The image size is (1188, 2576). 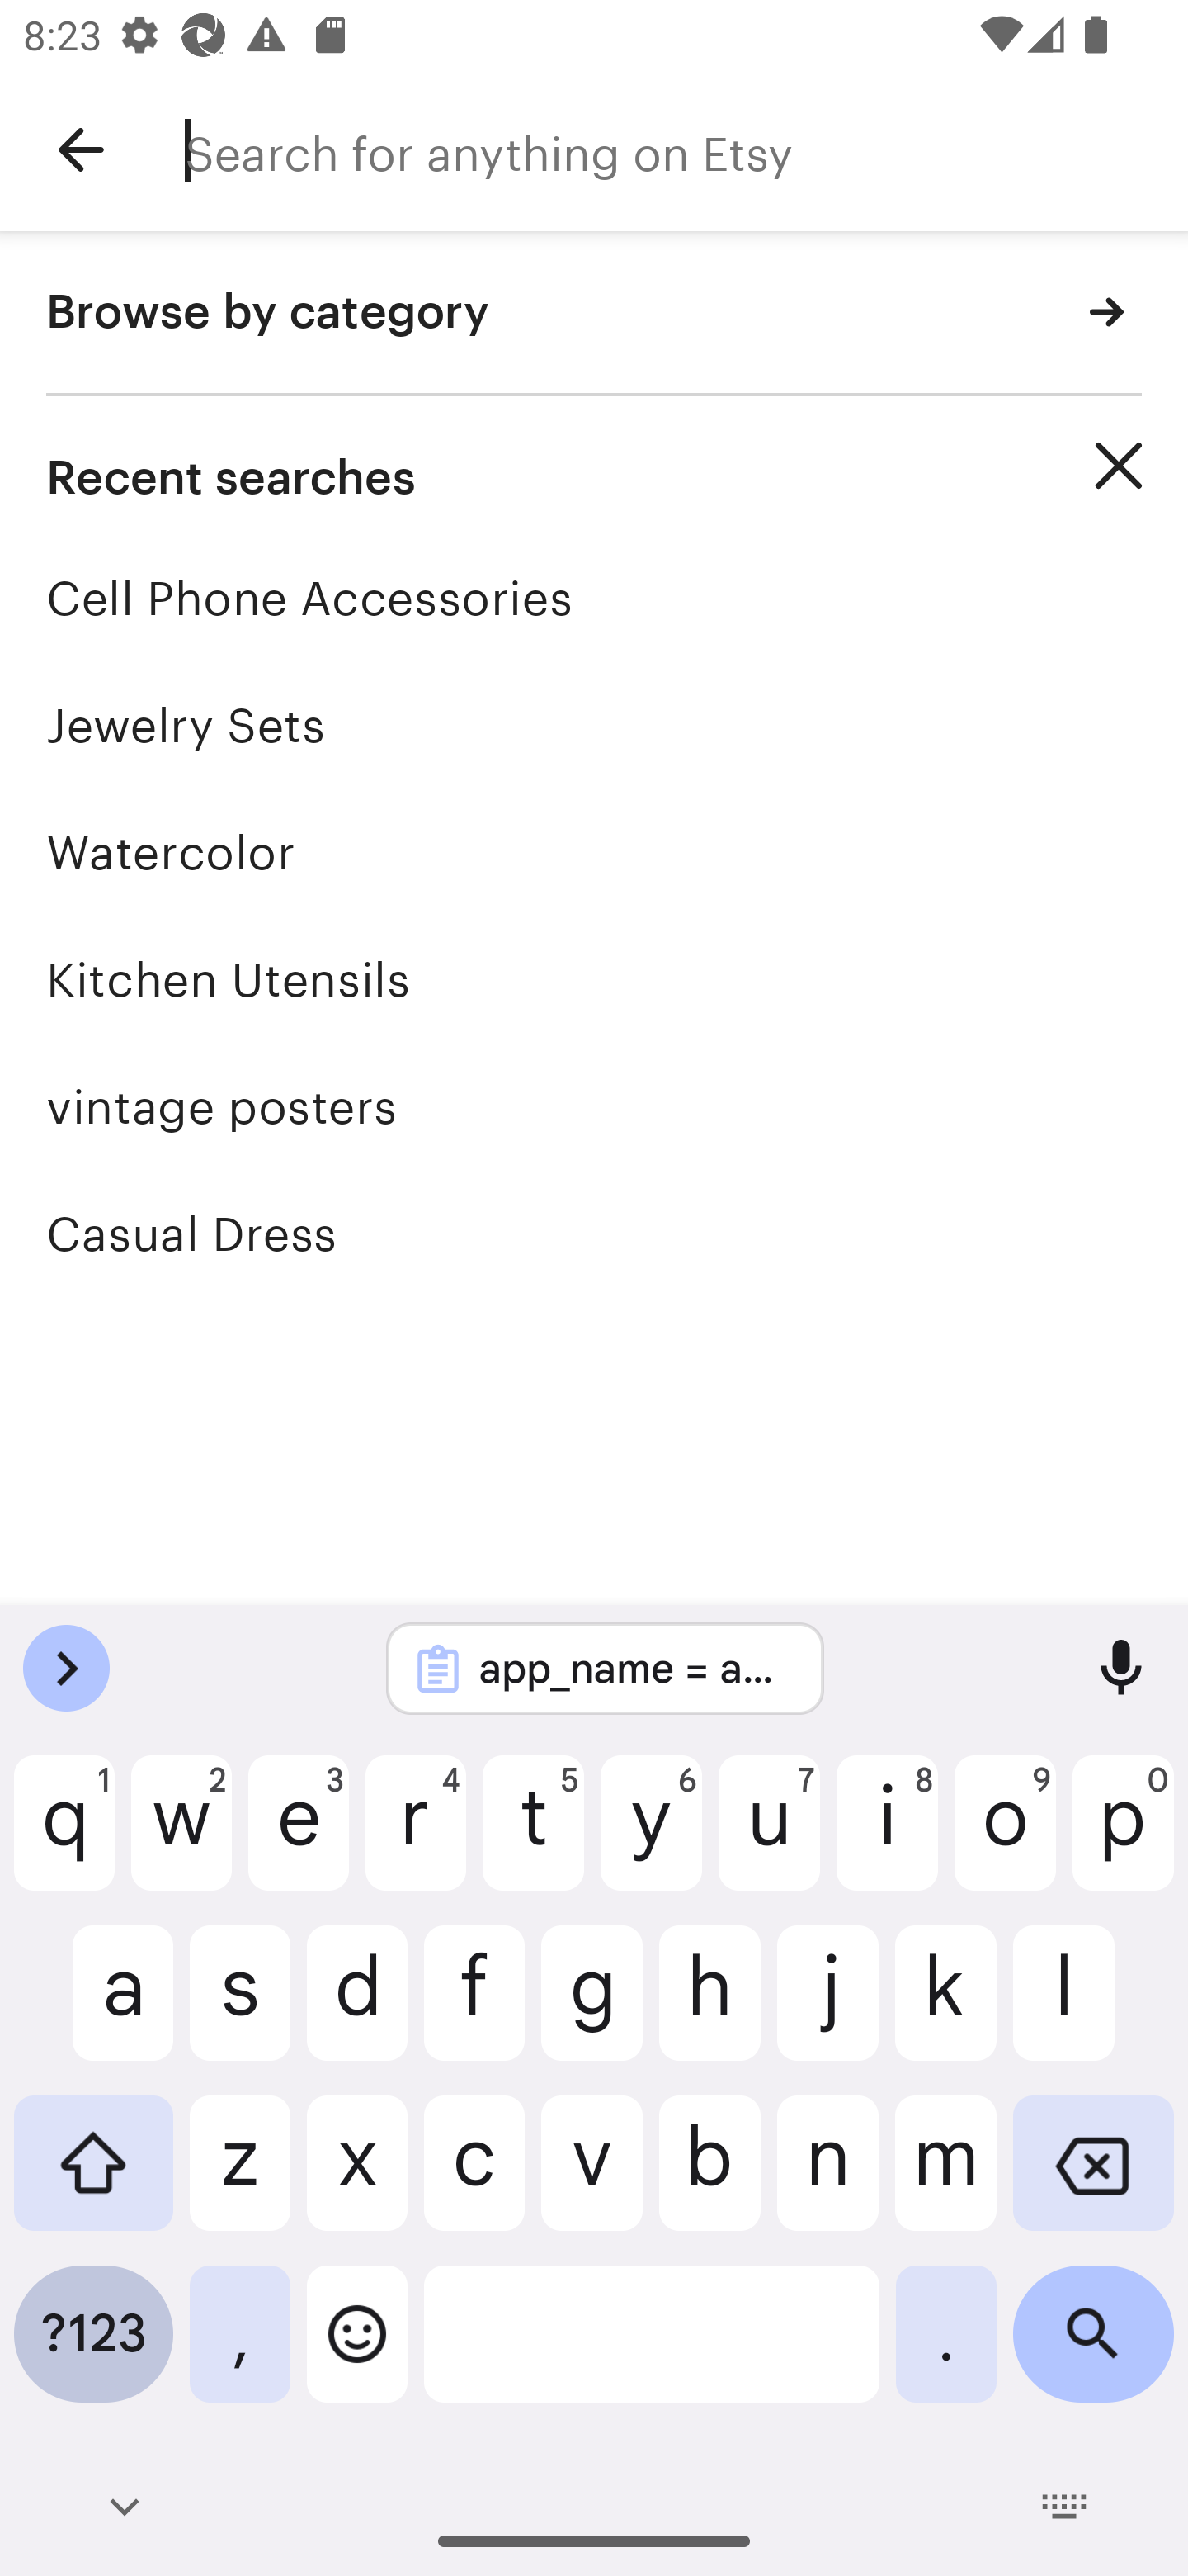 I want to click on Casual Dress, so click(x=594, y=1234).